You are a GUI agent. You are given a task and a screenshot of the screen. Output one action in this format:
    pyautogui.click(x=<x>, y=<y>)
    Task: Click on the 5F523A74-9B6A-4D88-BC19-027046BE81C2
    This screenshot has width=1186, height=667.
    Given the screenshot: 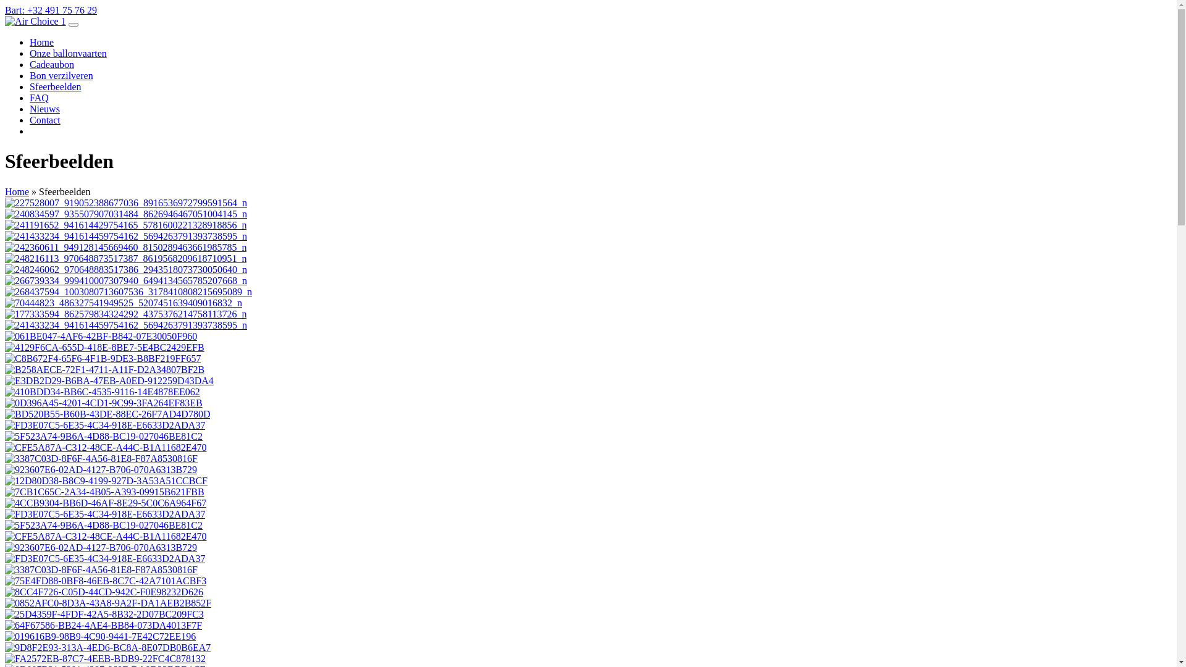 What is the action you would take?
    pyautogui.click(x=104, y=525)
    